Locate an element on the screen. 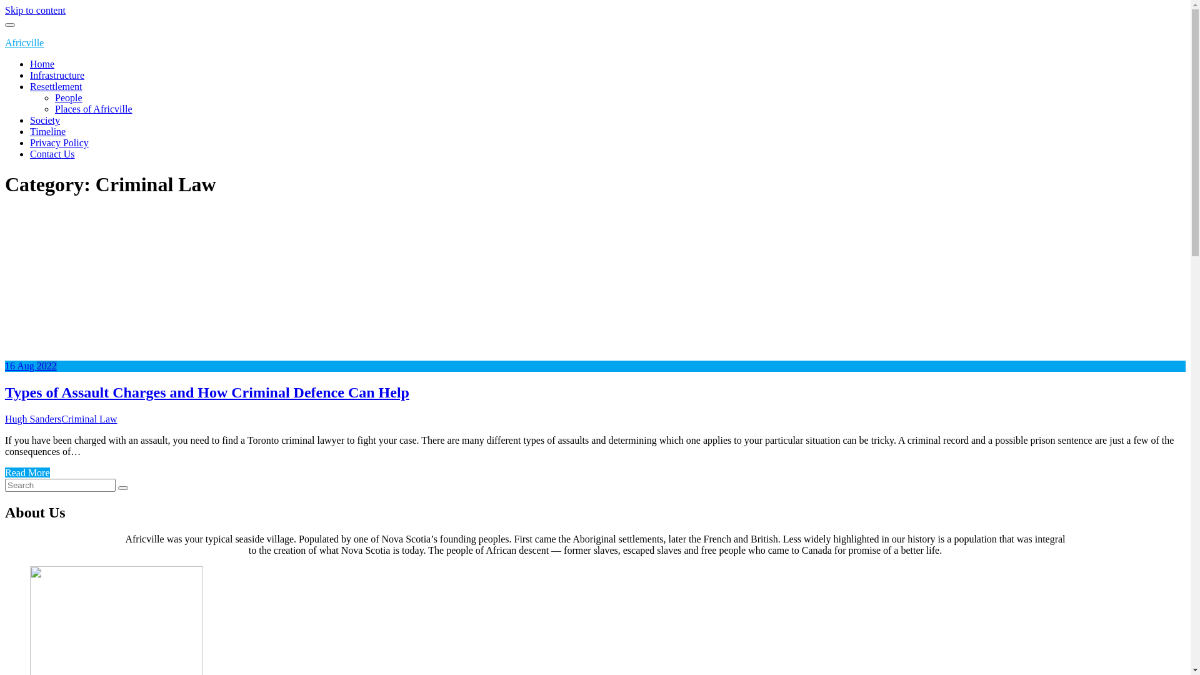 This screenshot has height=675, width=1200. Timeline is located at coordinates (47, 131).